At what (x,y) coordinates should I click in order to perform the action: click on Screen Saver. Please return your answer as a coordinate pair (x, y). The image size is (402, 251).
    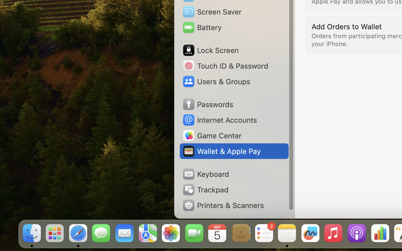
    Looking at the image, I should click on (212, 12).